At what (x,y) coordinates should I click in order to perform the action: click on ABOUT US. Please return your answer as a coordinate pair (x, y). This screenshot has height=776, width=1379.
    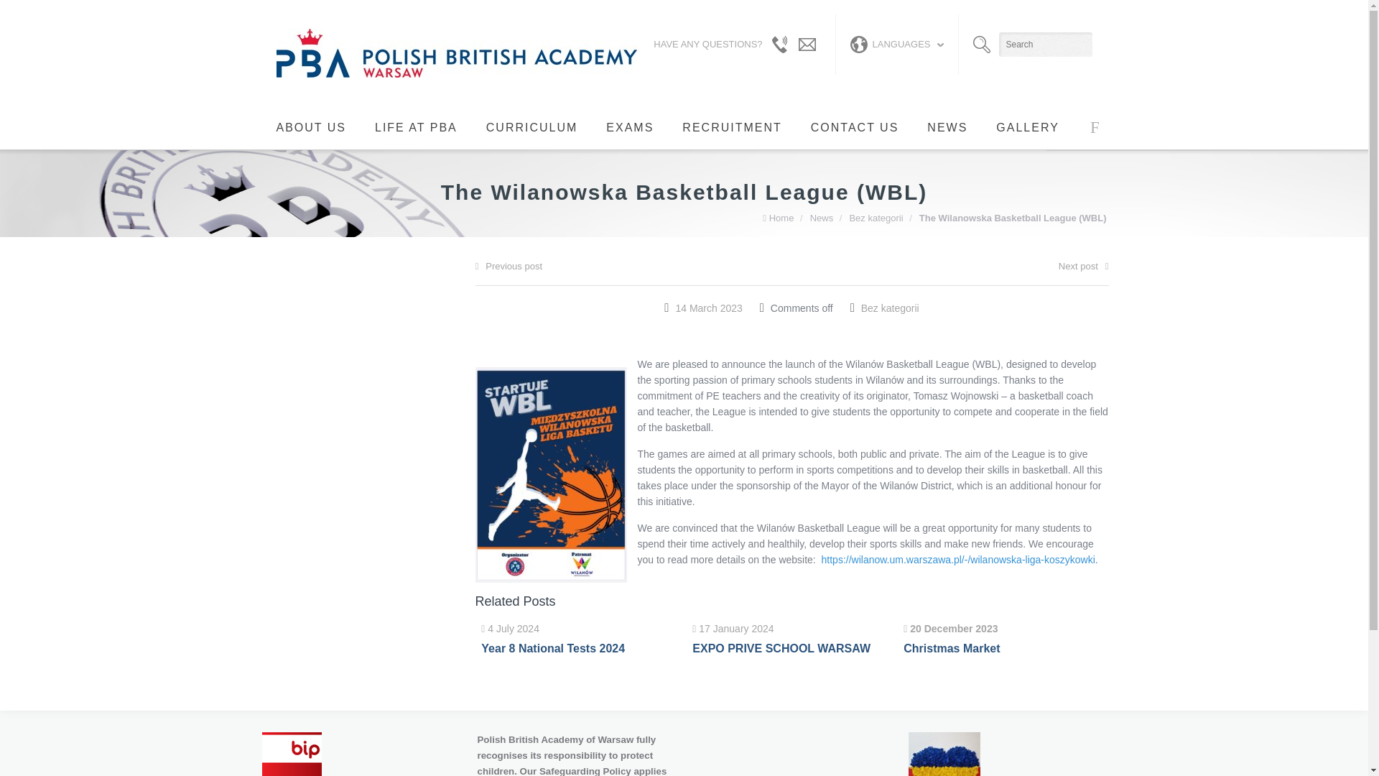
    Looking at the image, I should click on (310, 128).